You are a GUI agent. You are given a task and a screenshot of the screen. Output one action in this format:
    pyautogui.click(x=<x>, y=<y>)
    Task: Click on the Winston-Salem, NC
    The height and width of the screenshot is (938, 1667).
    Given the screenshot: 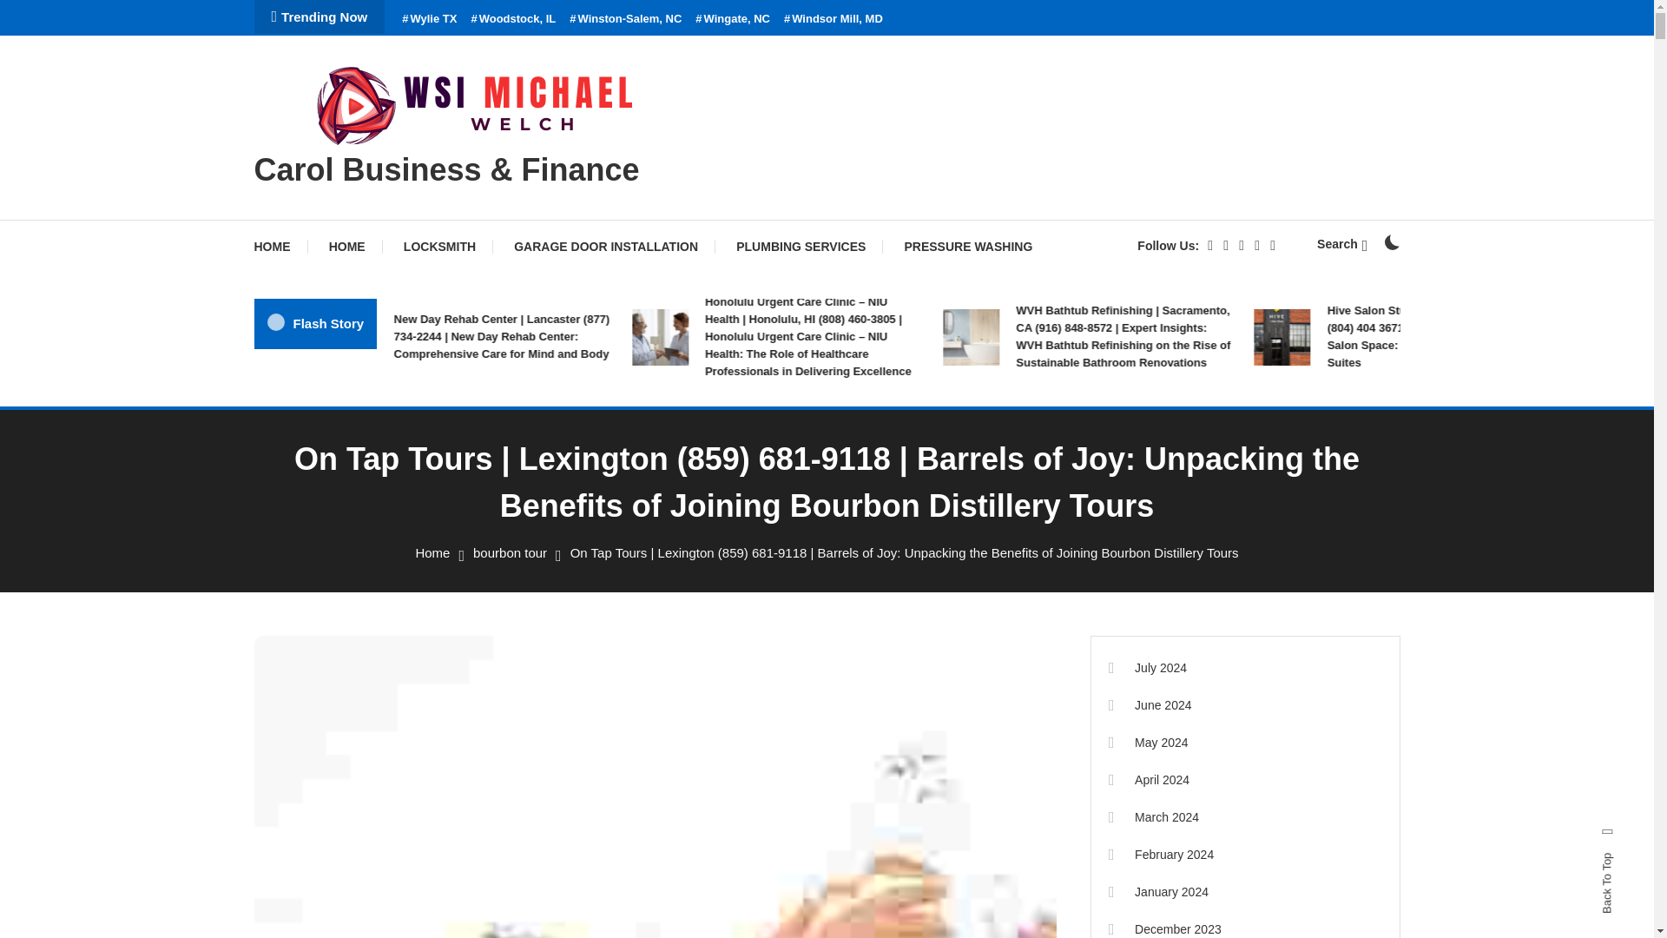 What is the action you would take?
    pyautogui.click(x=625, y=19)
    